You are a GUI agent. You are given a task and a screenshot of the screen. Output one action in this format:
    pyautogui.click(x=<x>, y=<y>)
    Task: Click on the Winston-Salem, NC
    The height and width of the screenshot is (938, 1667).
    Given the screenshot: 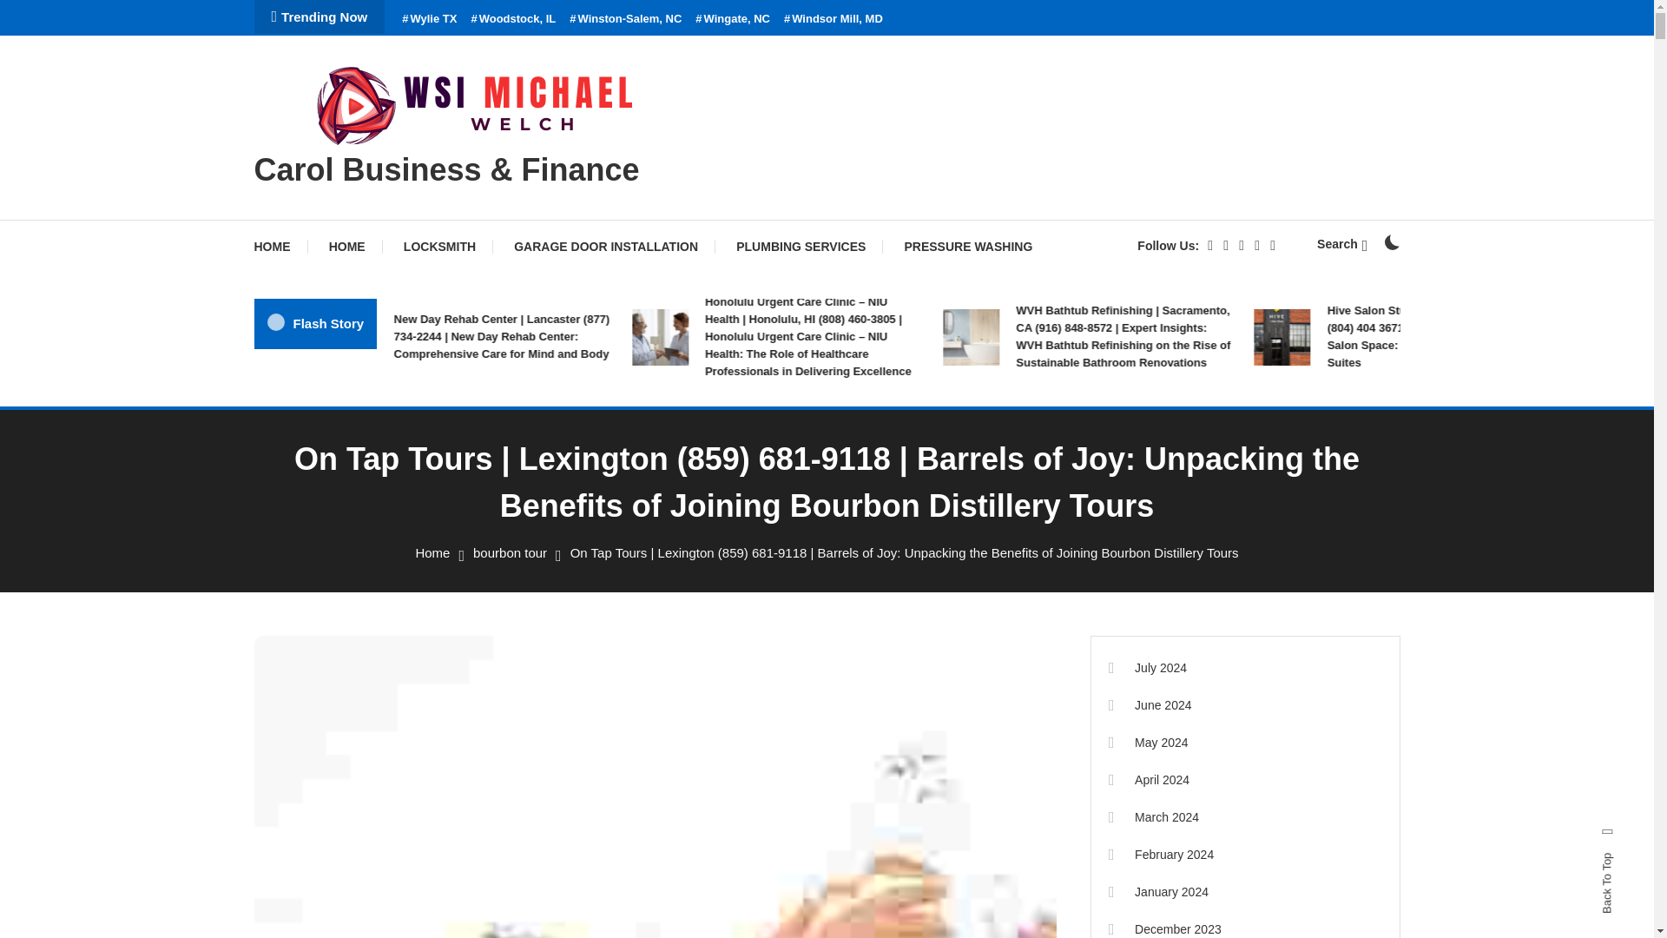 What is the action you would take?
    pyautogui.click(x=625, y=19)
    